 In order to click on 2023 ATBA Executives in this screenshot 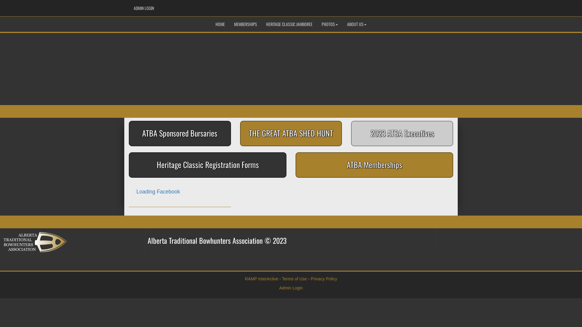, I will do `click(402, 134)`.